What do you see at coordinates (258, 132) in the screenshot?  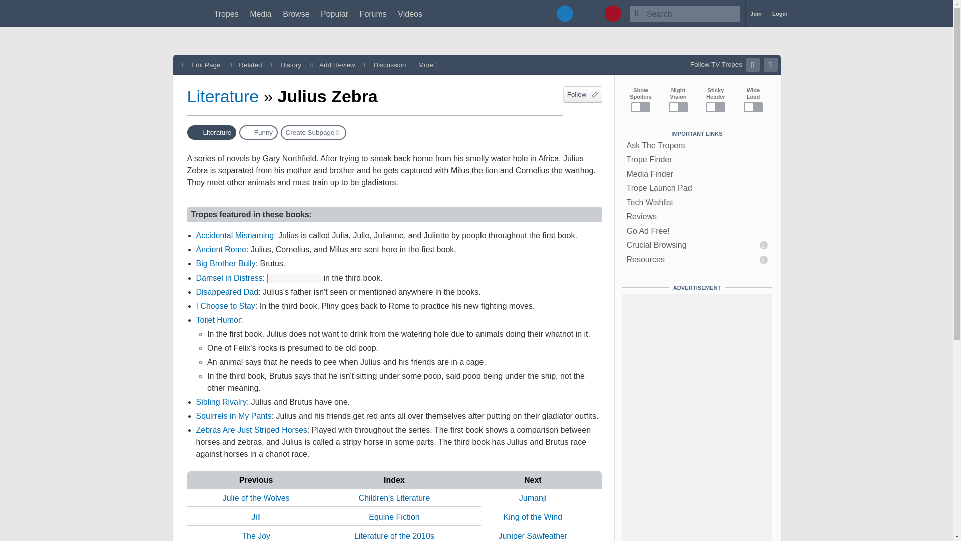 I see `The Funny page` at bounding box center [258, 132].